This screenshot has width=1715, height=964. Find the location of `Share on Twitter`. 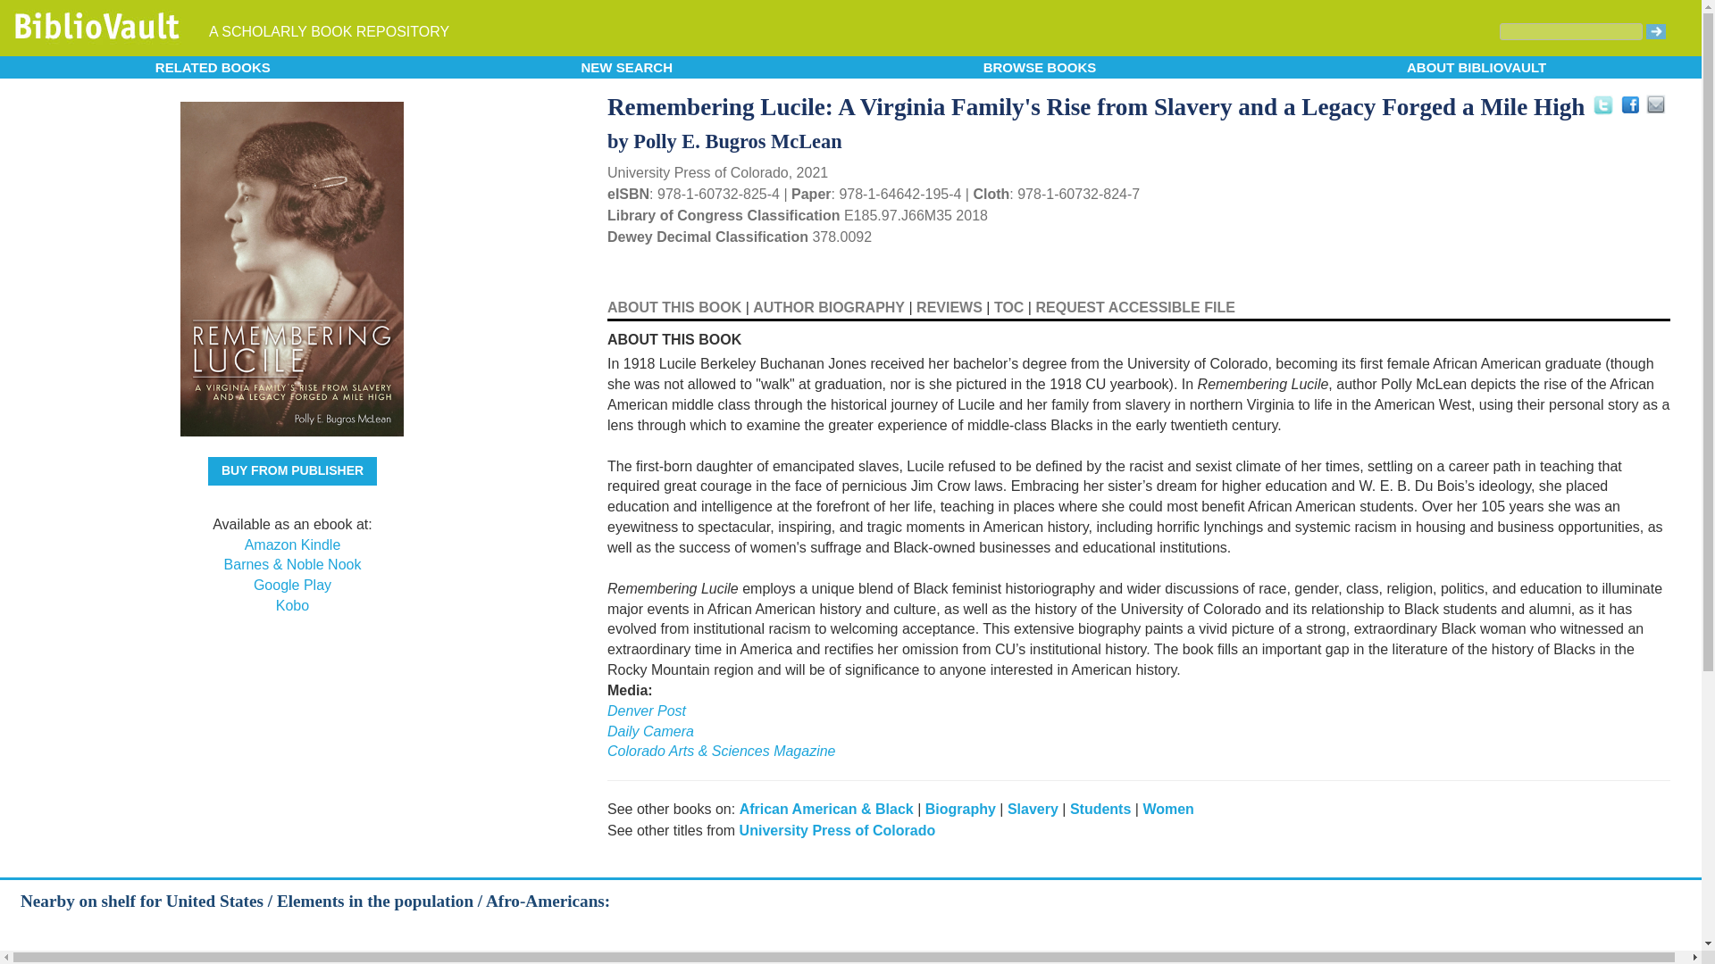

Share on Twitter is located at coordinates (1601, 102).